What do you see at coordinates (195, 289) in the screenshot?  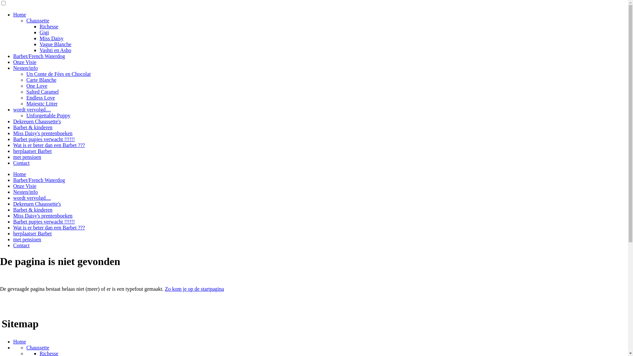 I see `Zo kom je op de startpagina` at bounding box center [195, 289].